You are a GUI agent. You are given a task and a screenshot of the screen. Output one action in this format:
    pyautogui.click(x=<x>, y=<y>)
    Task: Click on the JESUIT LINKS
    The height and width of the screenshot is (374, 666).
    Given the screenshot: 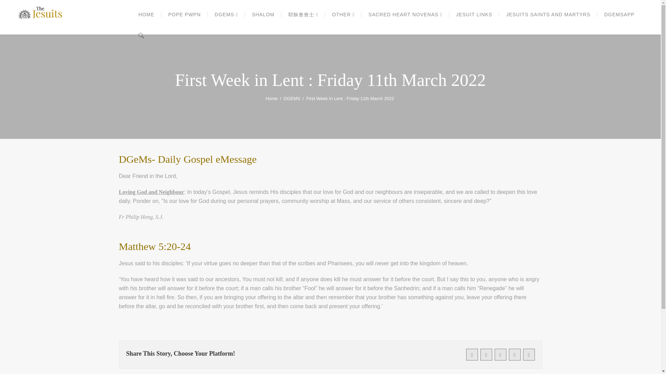 What is the action you would take?
    pyautogui.click(x=474, y=15)
    